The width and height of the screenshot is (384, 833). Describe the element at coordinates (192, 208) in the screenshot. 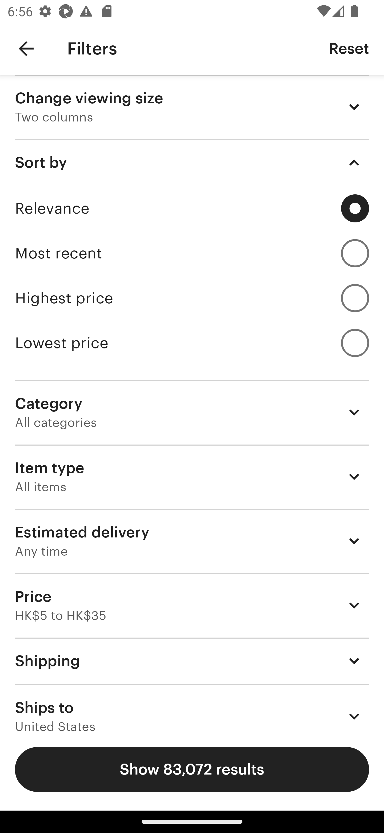

I see `Relevance` at that location.